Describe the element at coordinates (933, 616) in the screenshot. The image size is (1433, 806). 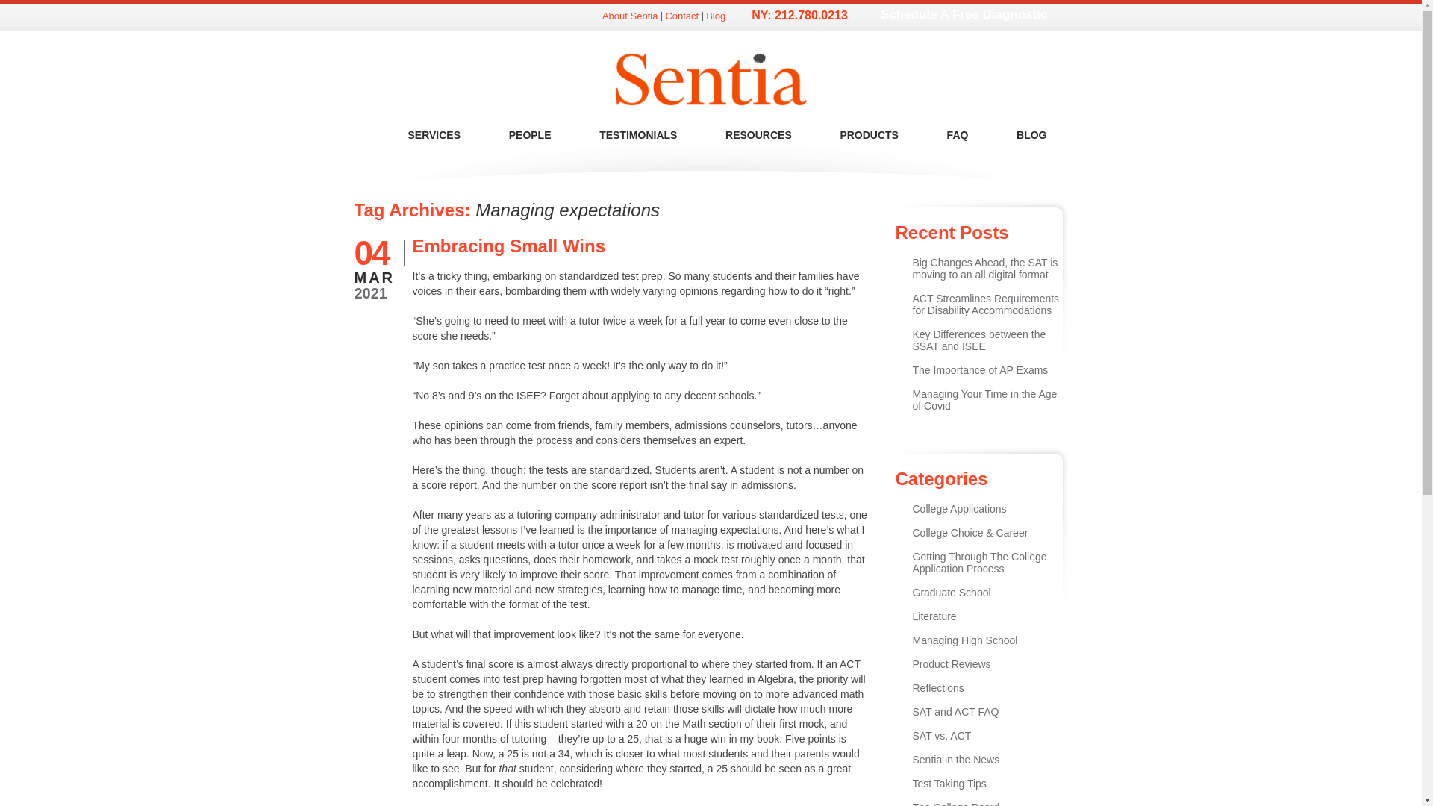
I see `Literature` at that location.